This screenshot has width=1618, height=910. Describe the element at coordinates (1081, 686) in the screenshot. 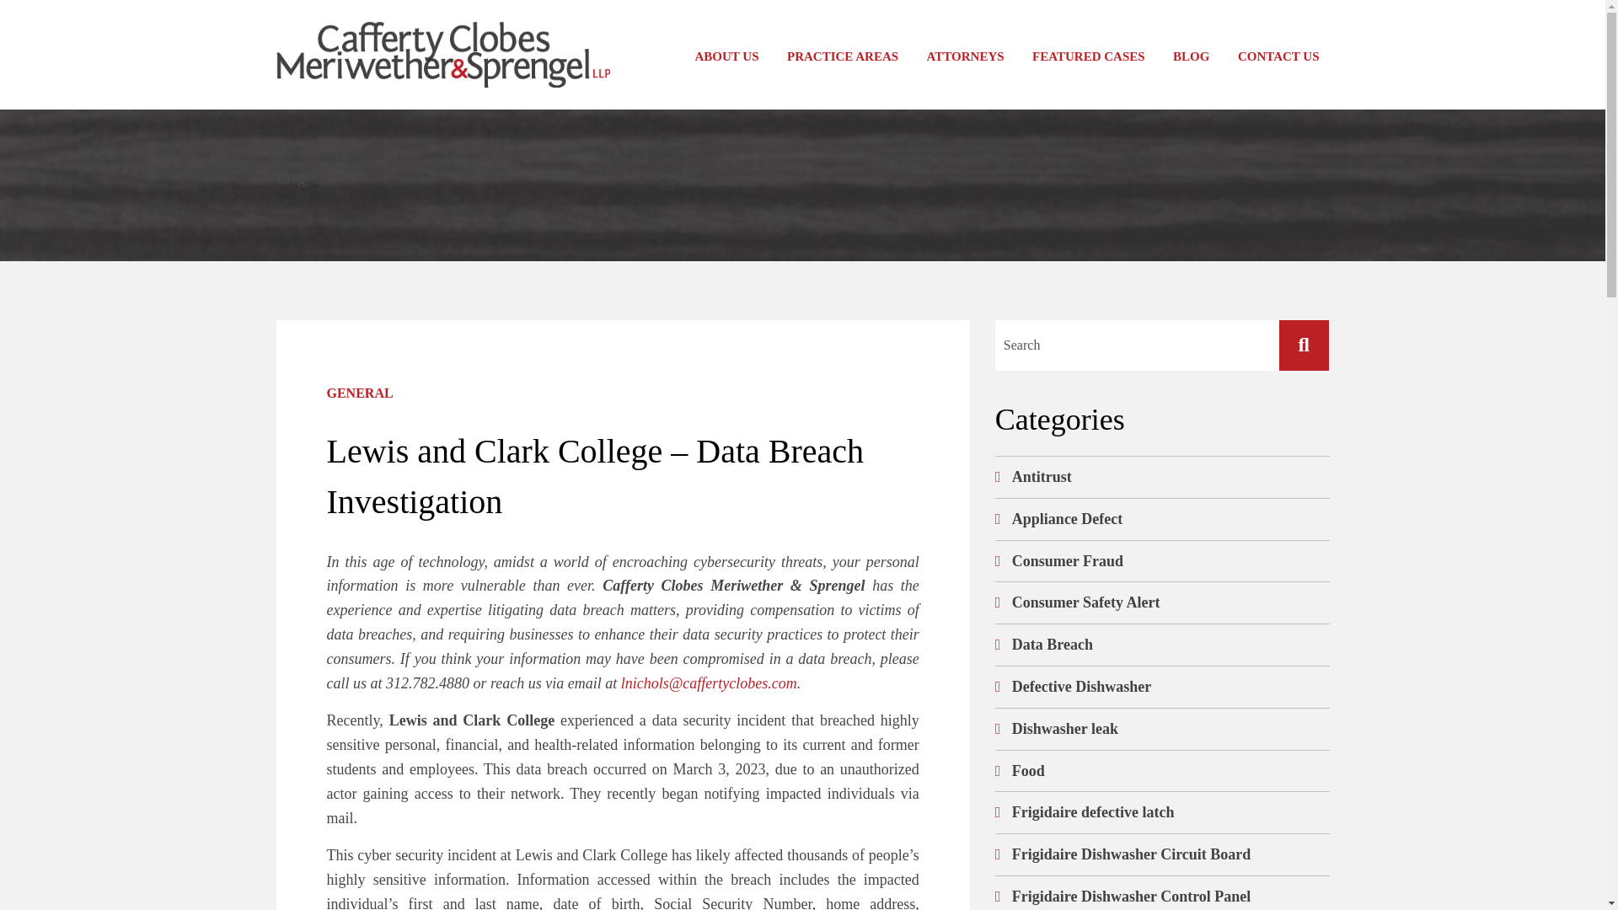

I see `Defective Dishwasher` at that location.